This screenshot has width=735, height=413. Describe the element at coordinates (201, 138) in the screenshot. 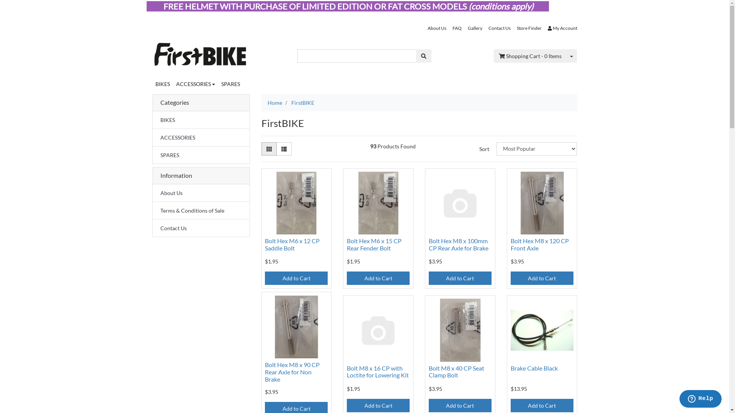

I see `ACCESSORIES` at that location.